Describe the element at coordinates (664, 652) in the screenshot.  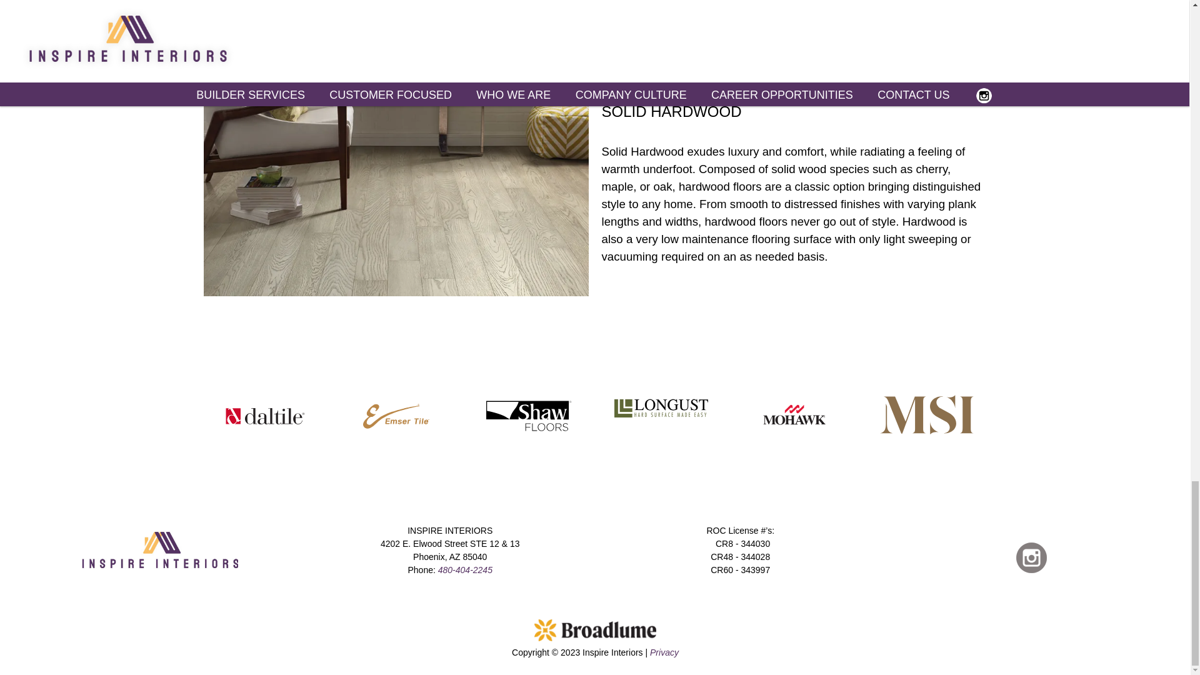
I see `Privacy Policy` at that location.